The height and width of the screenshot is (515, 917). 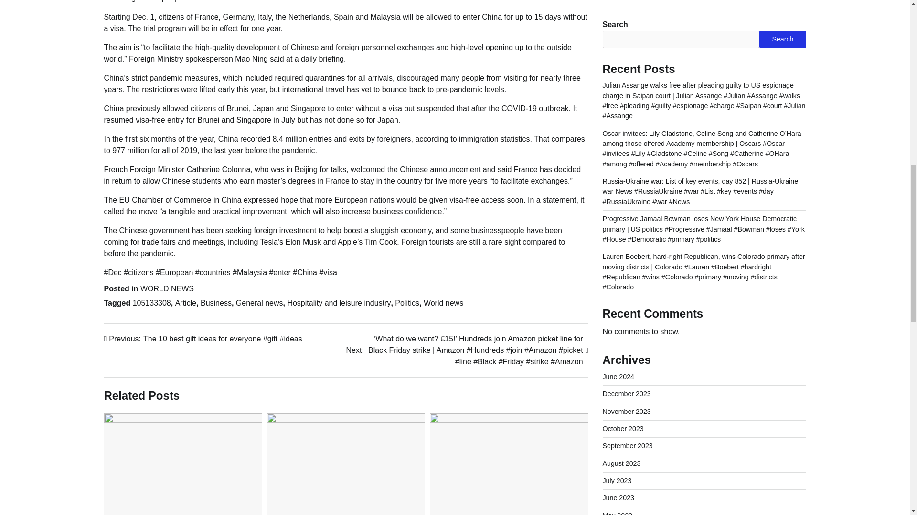 I want to click on 105133308, so click(x=152, y=303).